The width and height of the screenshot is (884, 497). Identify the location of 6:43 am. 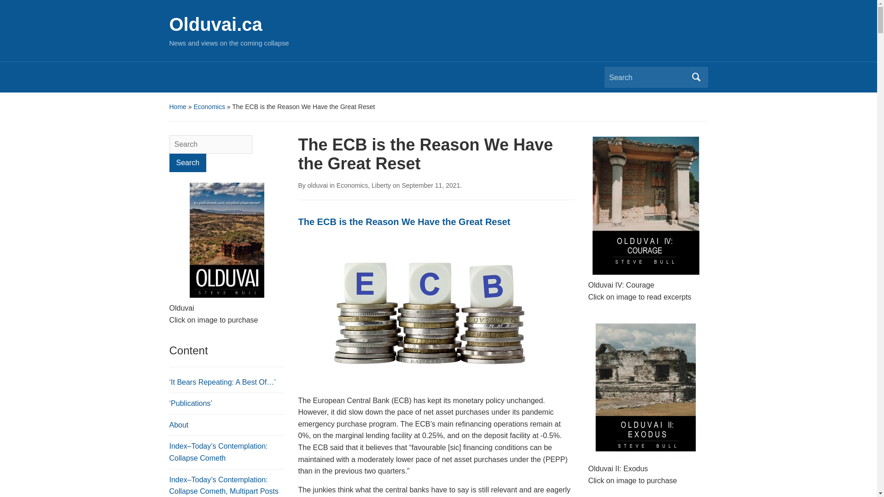
(430, 185).